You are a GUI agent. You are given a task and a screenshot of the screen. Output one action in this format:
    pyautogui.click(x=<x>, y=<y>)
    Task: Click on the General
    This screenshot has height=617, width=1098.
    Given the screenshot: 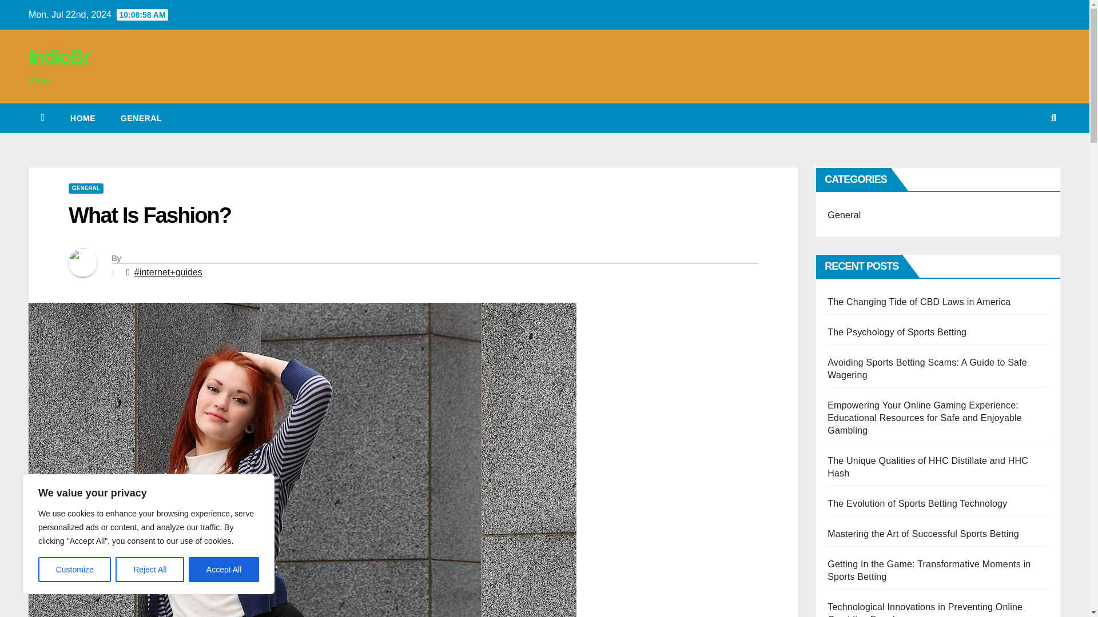 What is the action you would take?
    pyautogui.click(x=141, y=118)
    